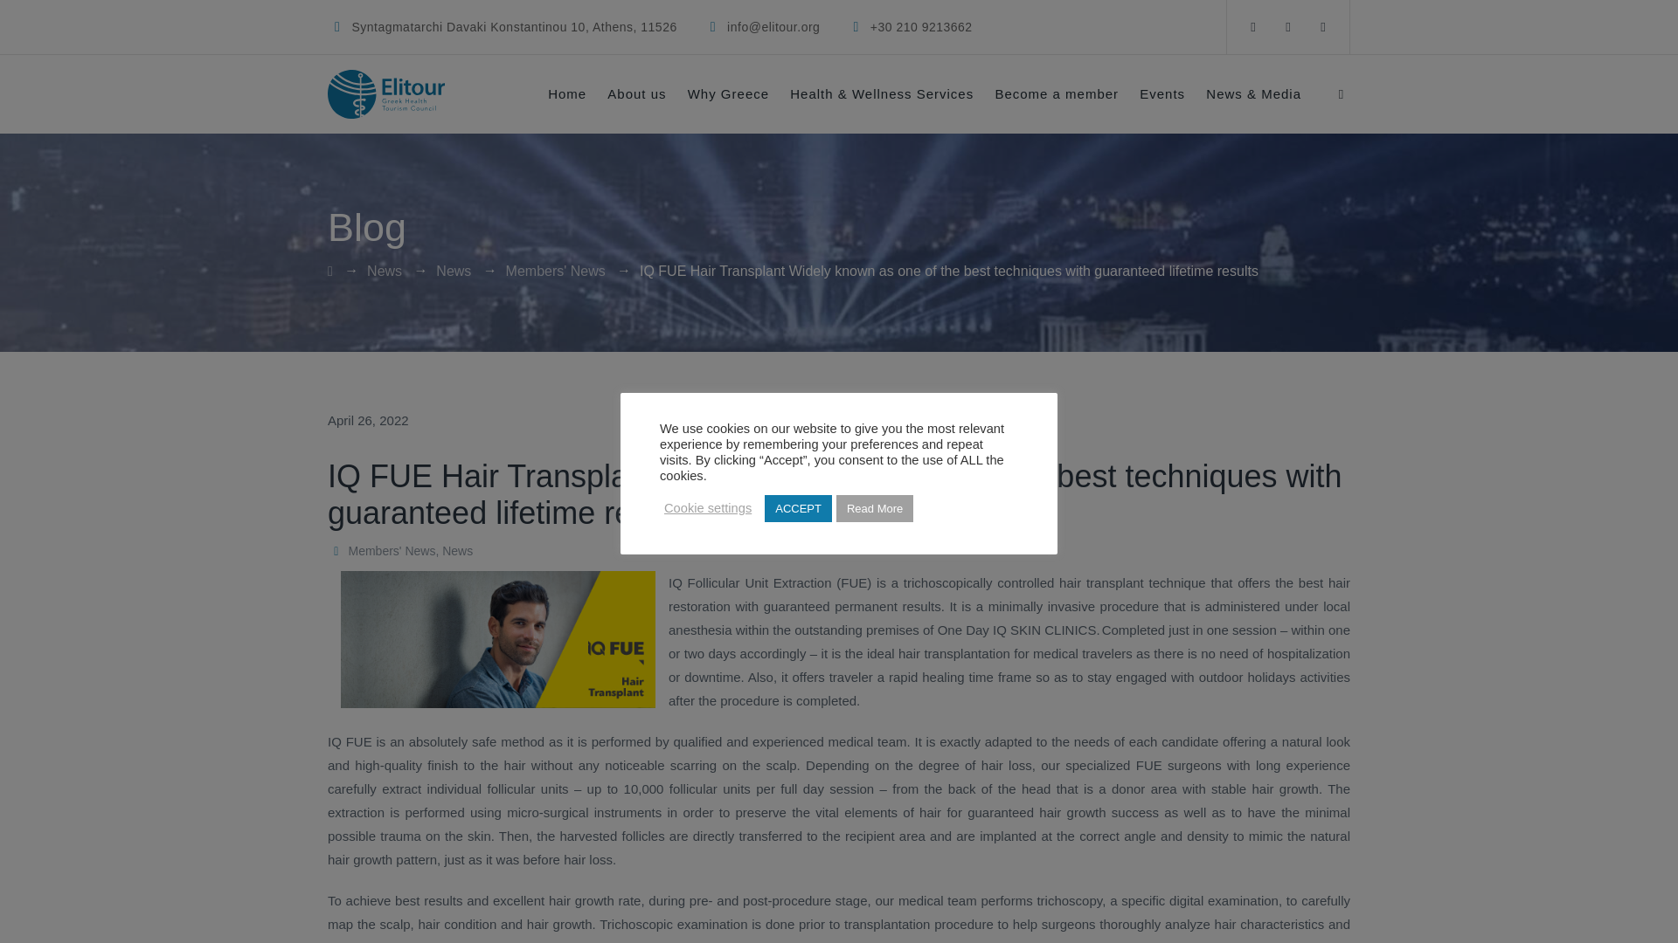 This screenshot has width=1678, height=943. What do you see at coordinates (385, 94) in the screenshot?
I see `Elitour` at bounding box center [385, 94].